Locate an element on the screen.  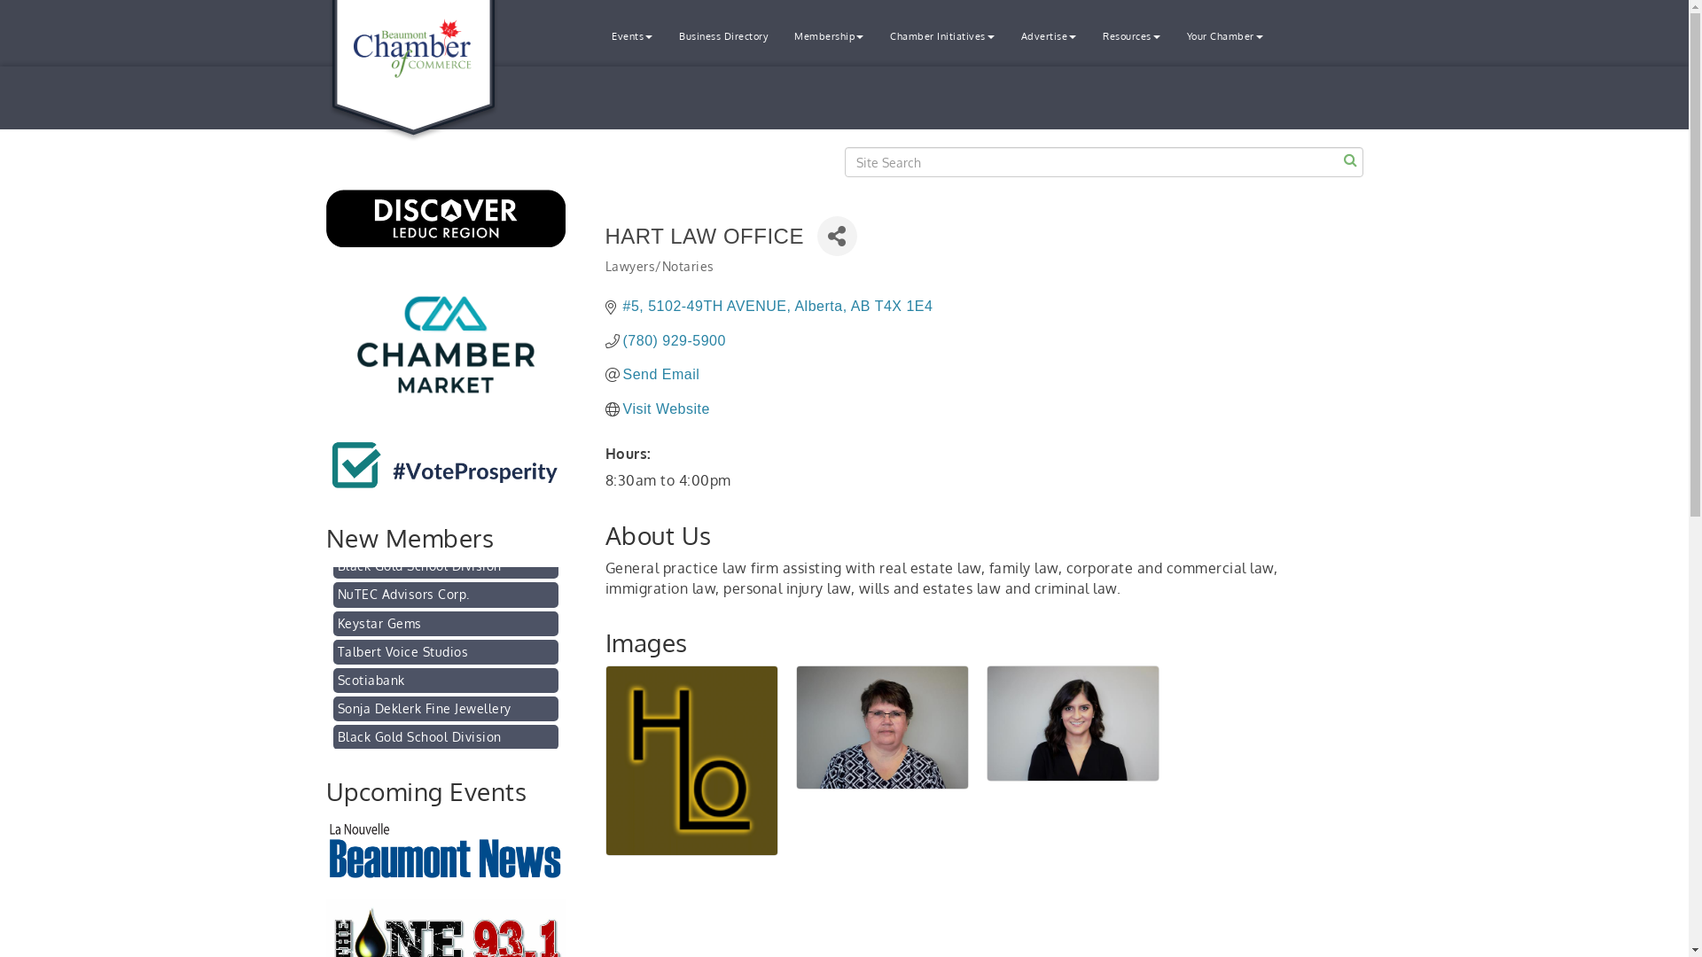
Talbert Voice Studios is located at coordinates (446, 681).